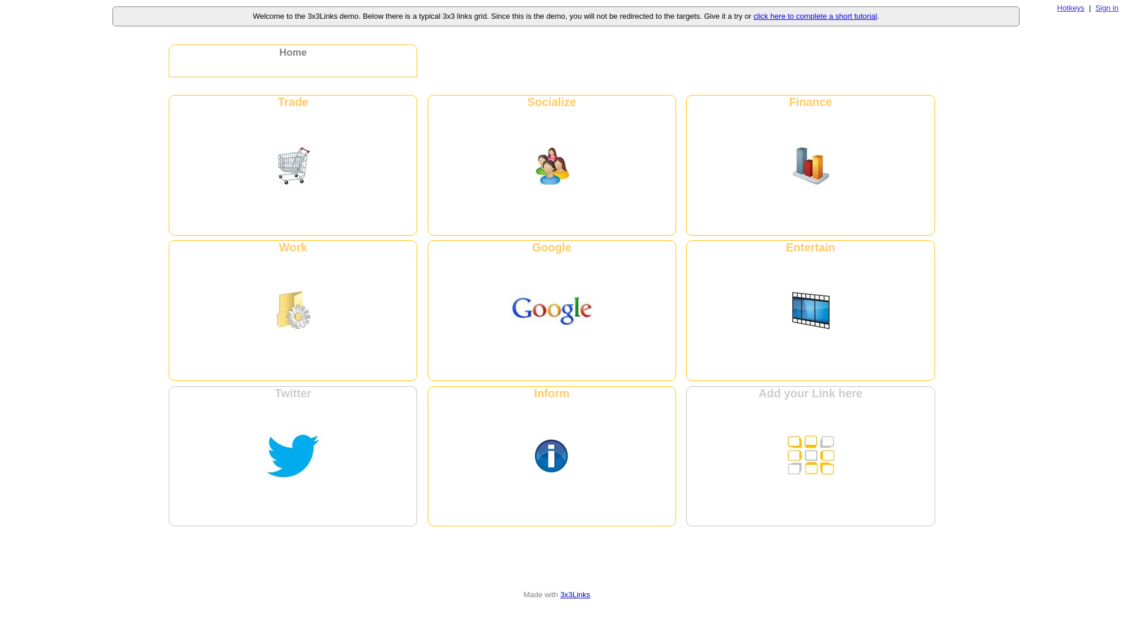 This screenshot has width=1125, height=633. Describe the element at coordinates (552, 311) in the screenshot. I see `Google` at that location.